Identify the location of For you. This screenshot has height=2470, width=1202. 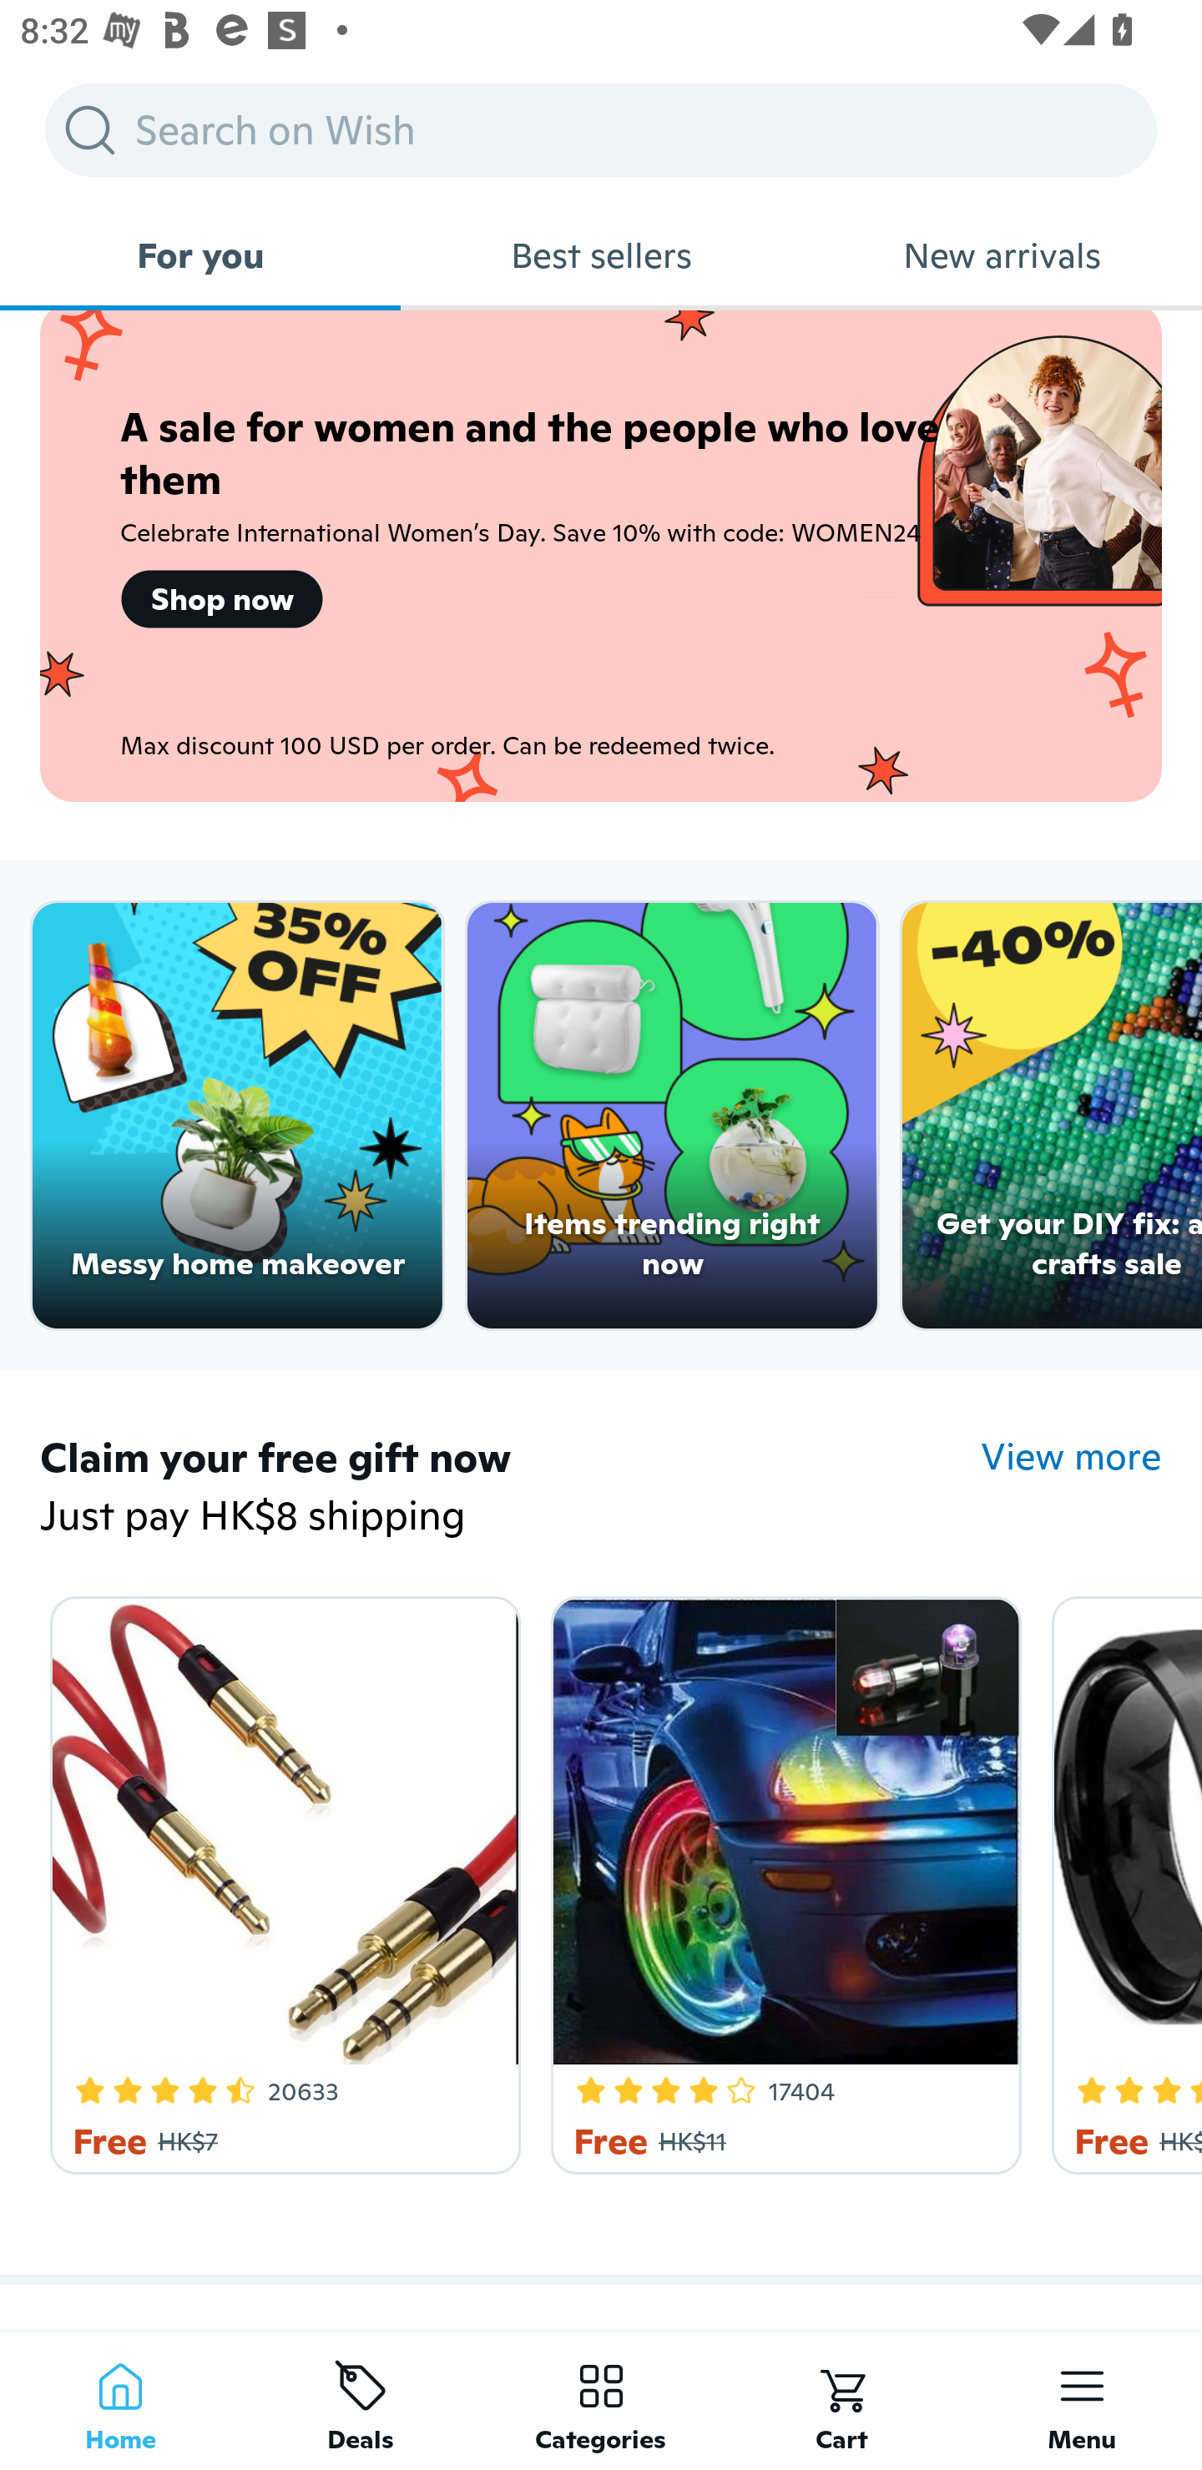
(200, 255).